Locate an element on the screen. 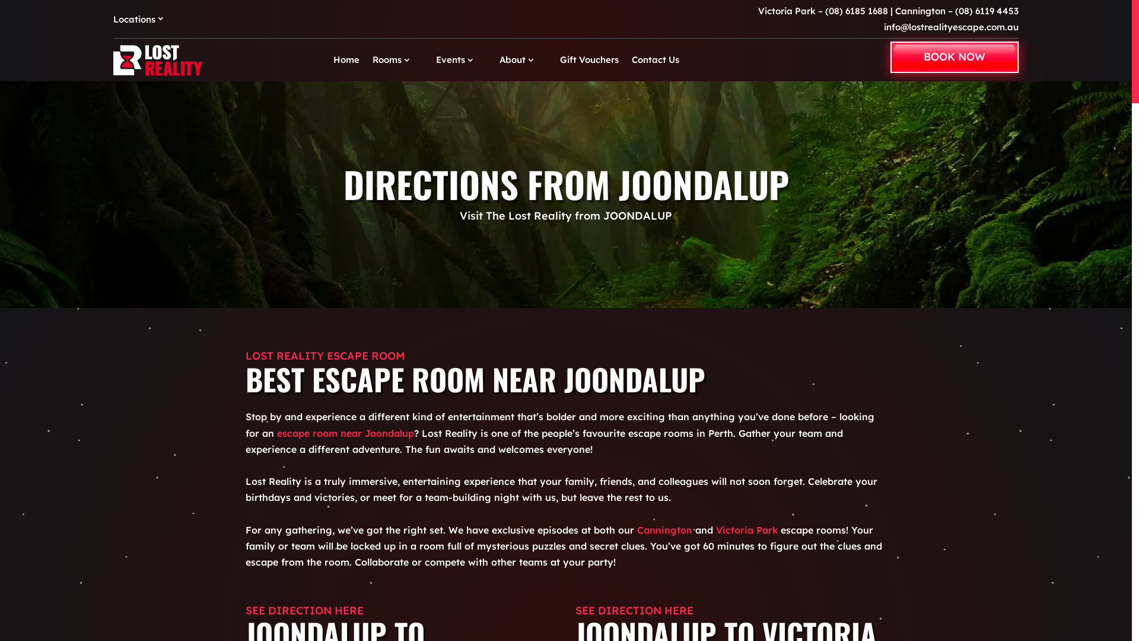 The width and height of the screenshot is (1139, 641). Locations is located at coordinates (145, 21).